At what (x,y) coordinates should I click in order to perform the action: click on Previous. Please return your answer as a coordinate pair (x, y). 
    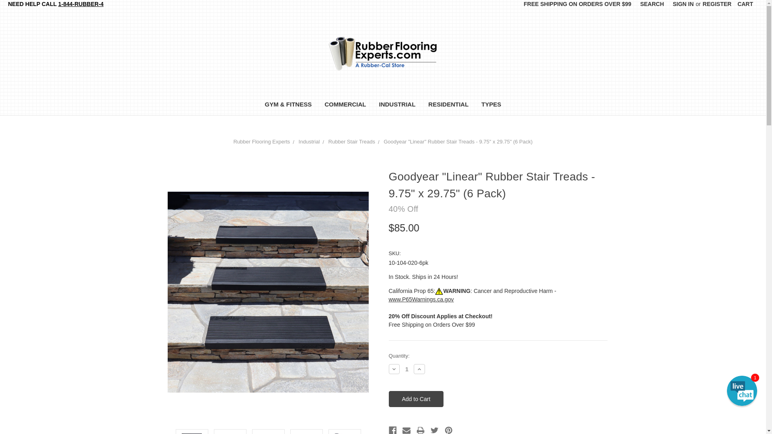
    Looking at the image, I should click on (165, 433).